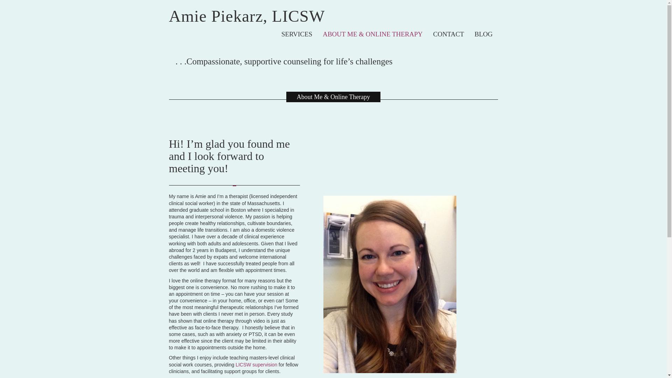  What do you see at coordinates (449, 34) in the screenshot?
I see `CONTACT` at bounding box center [449, 34].